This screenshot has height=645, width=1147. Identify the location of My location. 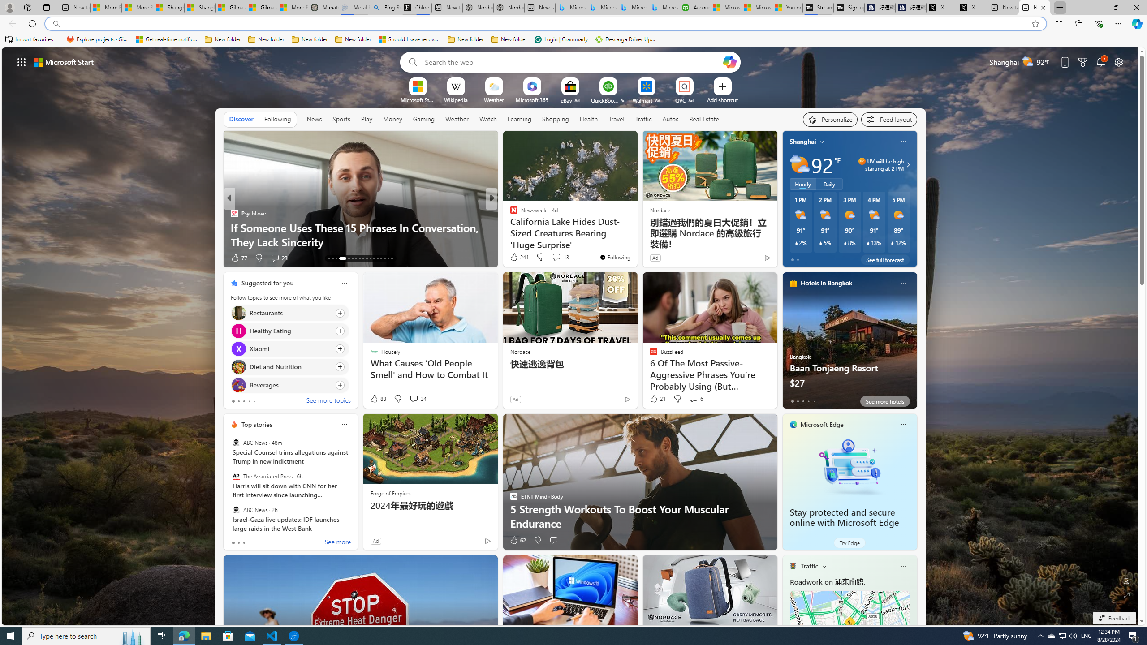
(822, 142).